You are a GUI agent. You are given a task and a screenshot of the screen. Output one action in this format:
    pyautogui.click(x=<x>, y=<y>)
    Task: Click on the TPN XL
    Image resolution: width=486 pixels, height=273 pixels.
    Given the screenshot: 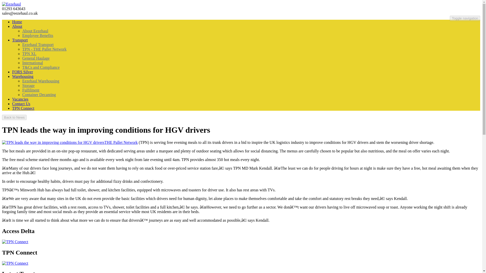 What is the action you would take?
    pyautogui.click(x=29, y=54)
    